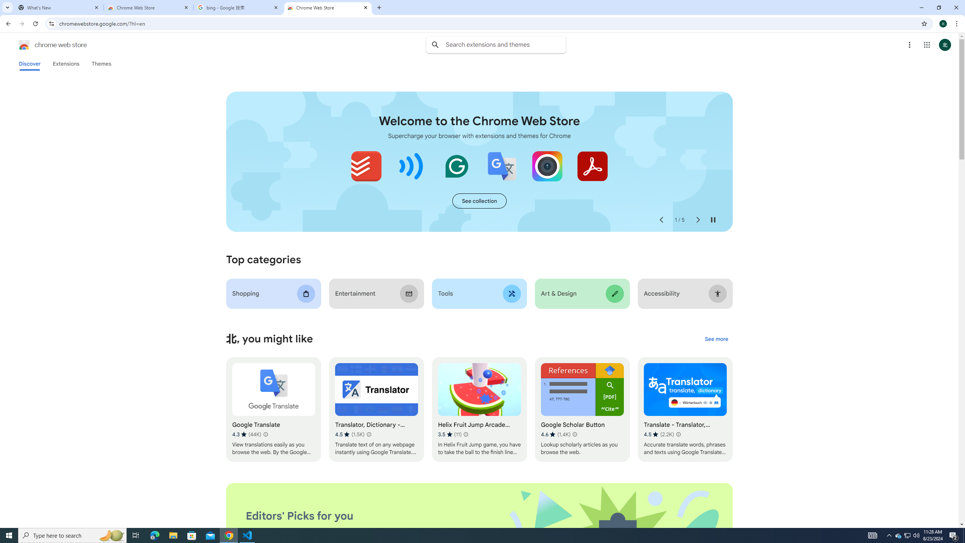 Image resolution: width=965 pixels, height=543 pixels. Describe the element at coordinates (479, 201) in the screenshot. I see `See more of the "Extensions starter kit" collection` at that location.